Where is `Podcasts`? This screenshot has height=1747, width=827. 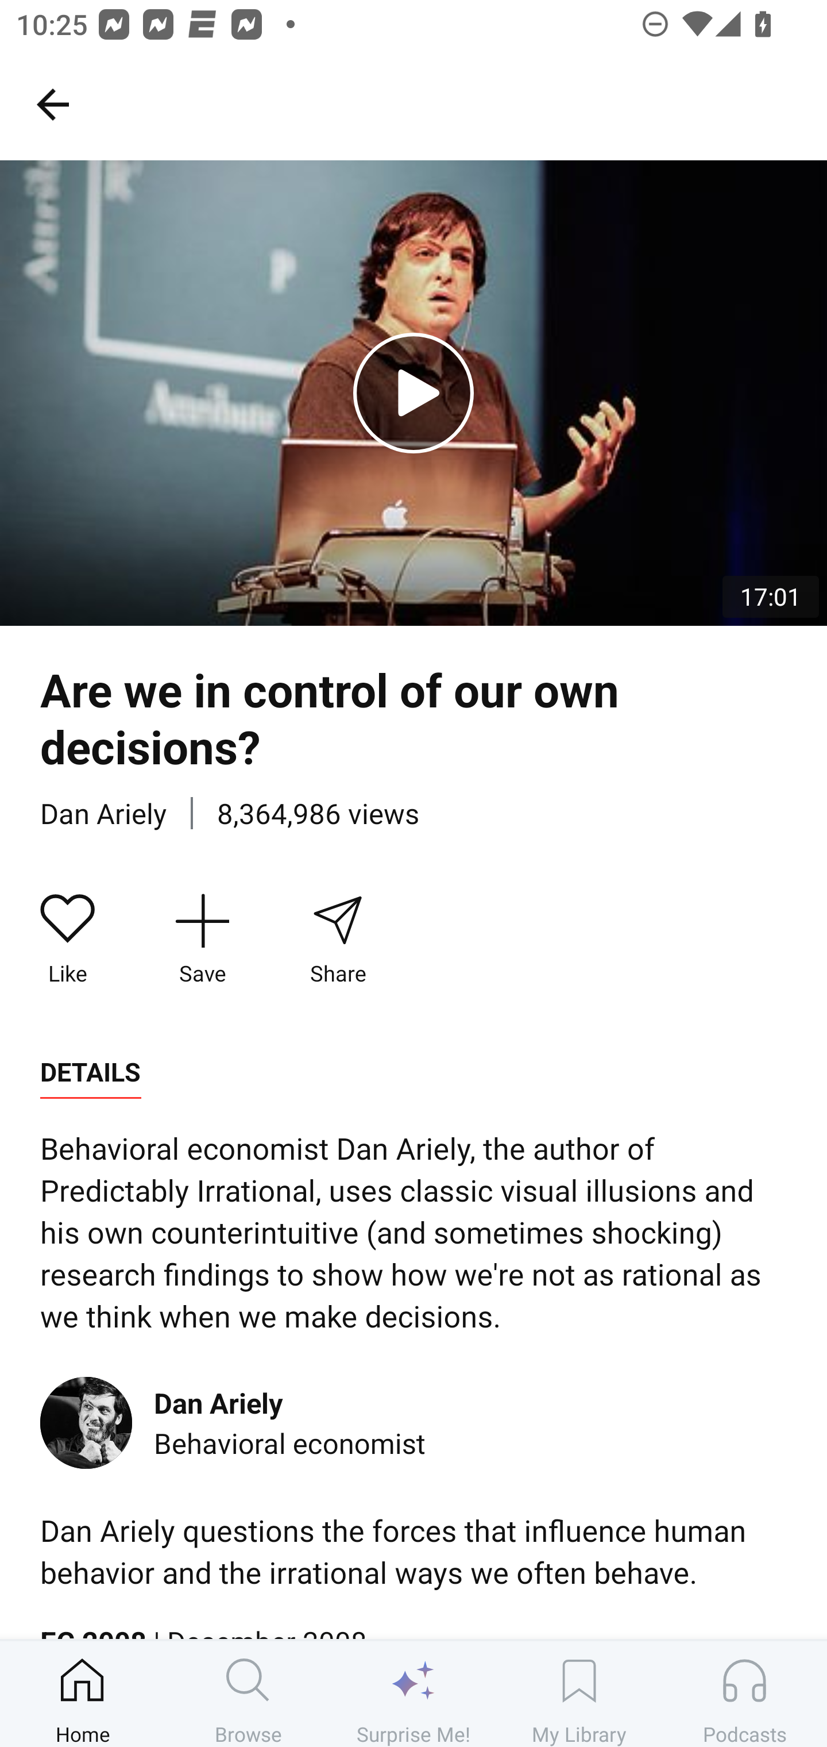 Podcasts is located at coordinates (744, 1694).